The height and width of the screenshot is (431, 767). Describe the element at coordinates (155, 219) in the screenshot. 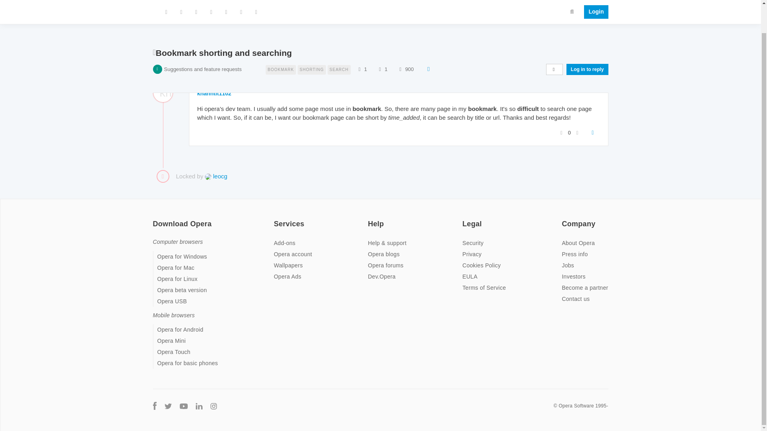

I see `on` at that location.